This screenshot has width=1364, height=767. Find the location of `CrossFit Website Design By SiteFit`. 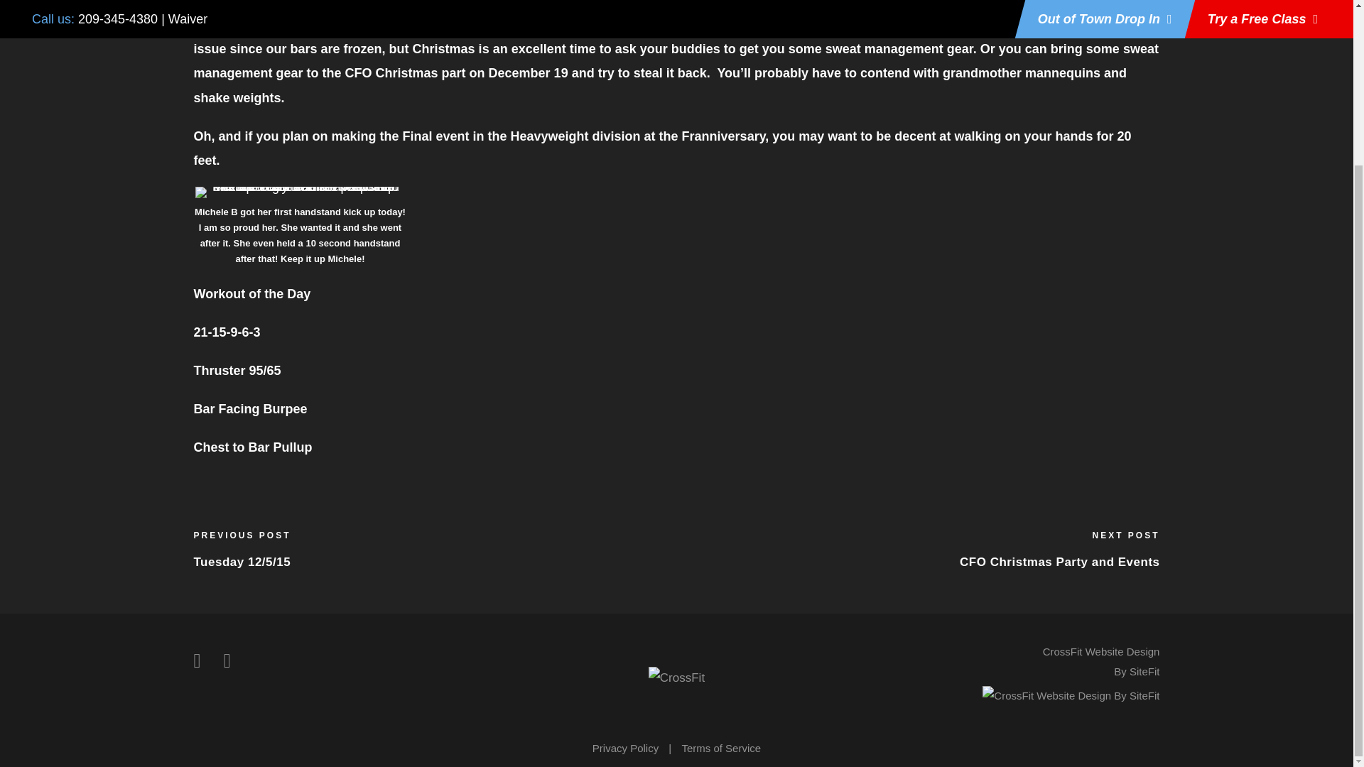

CrossFit Website Design By SiteFit is located at coordinates (1071, 695).